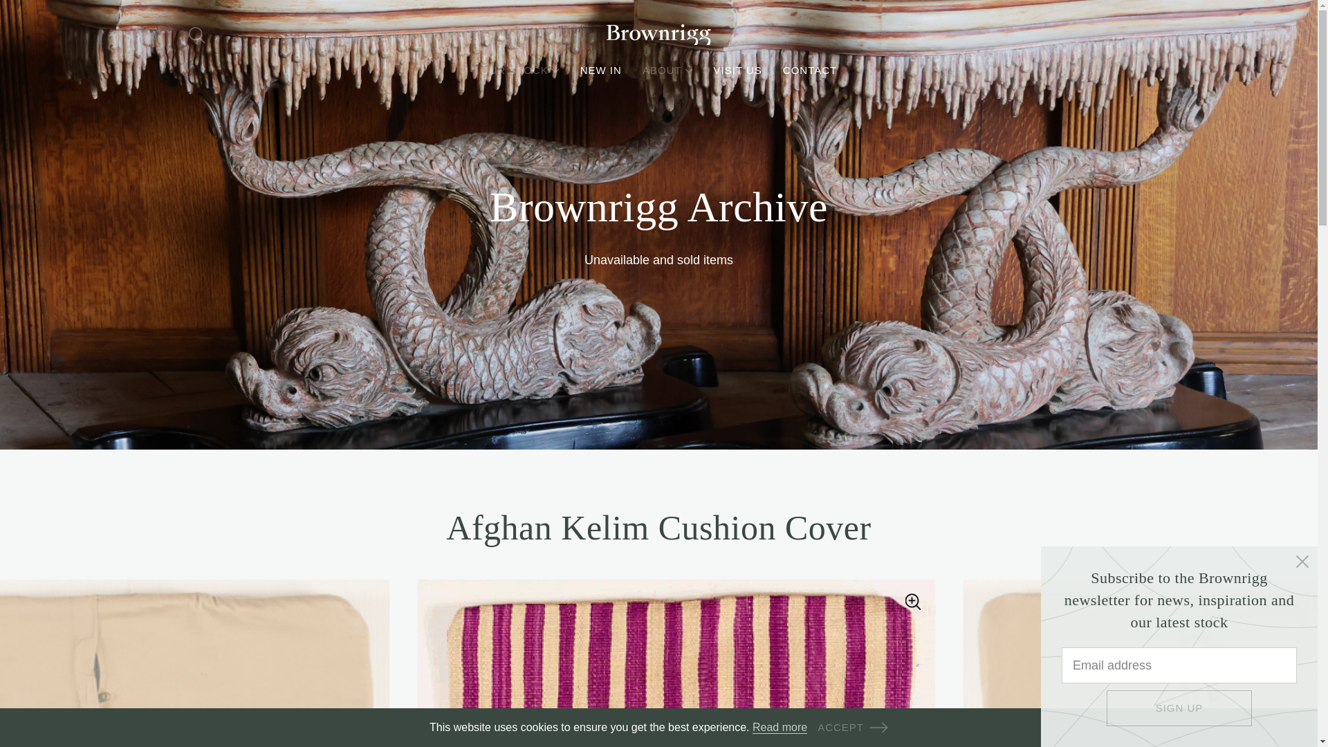 The width and height of the screenshot is (1328, 747). I want to click on ABOUT, so click(668, 71).